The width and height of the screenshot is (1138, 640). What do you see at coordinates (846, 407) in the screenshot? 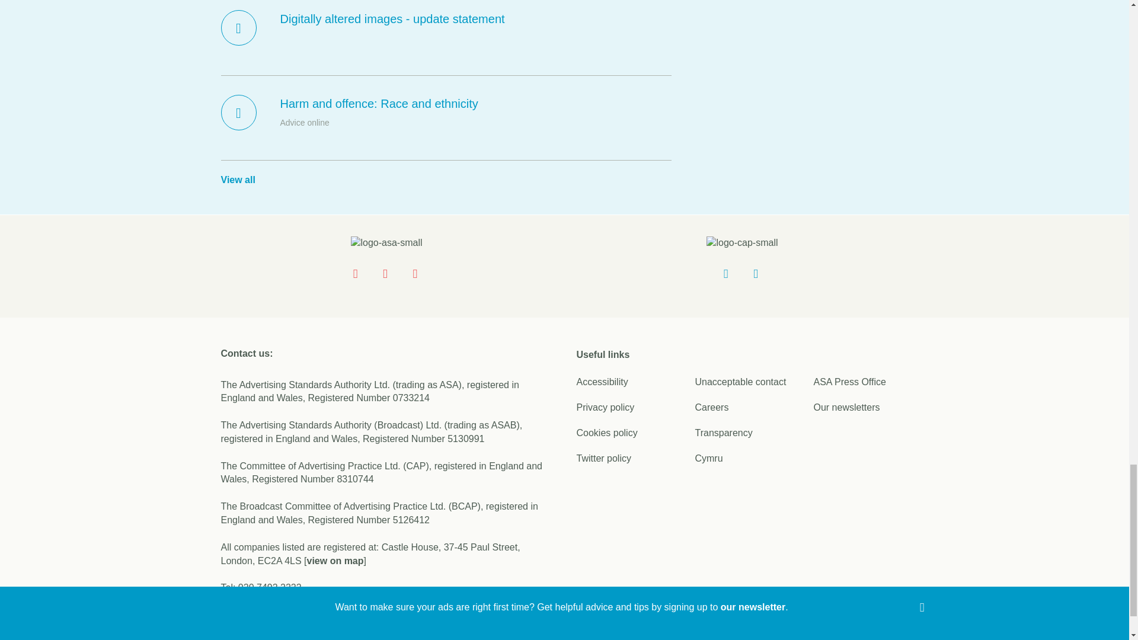
I see `Our newsletters` at bounding box center [846, 407].